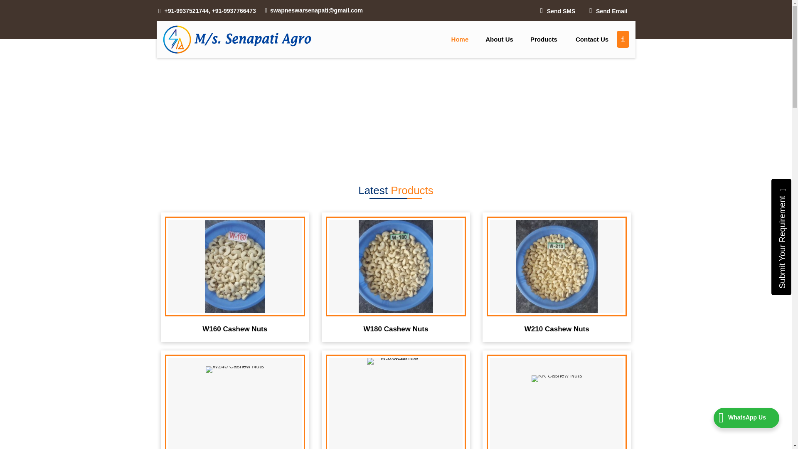 This screenshot has width=798, height=449. I want to click on W180 Cashew Nuts, so click(396, 327).